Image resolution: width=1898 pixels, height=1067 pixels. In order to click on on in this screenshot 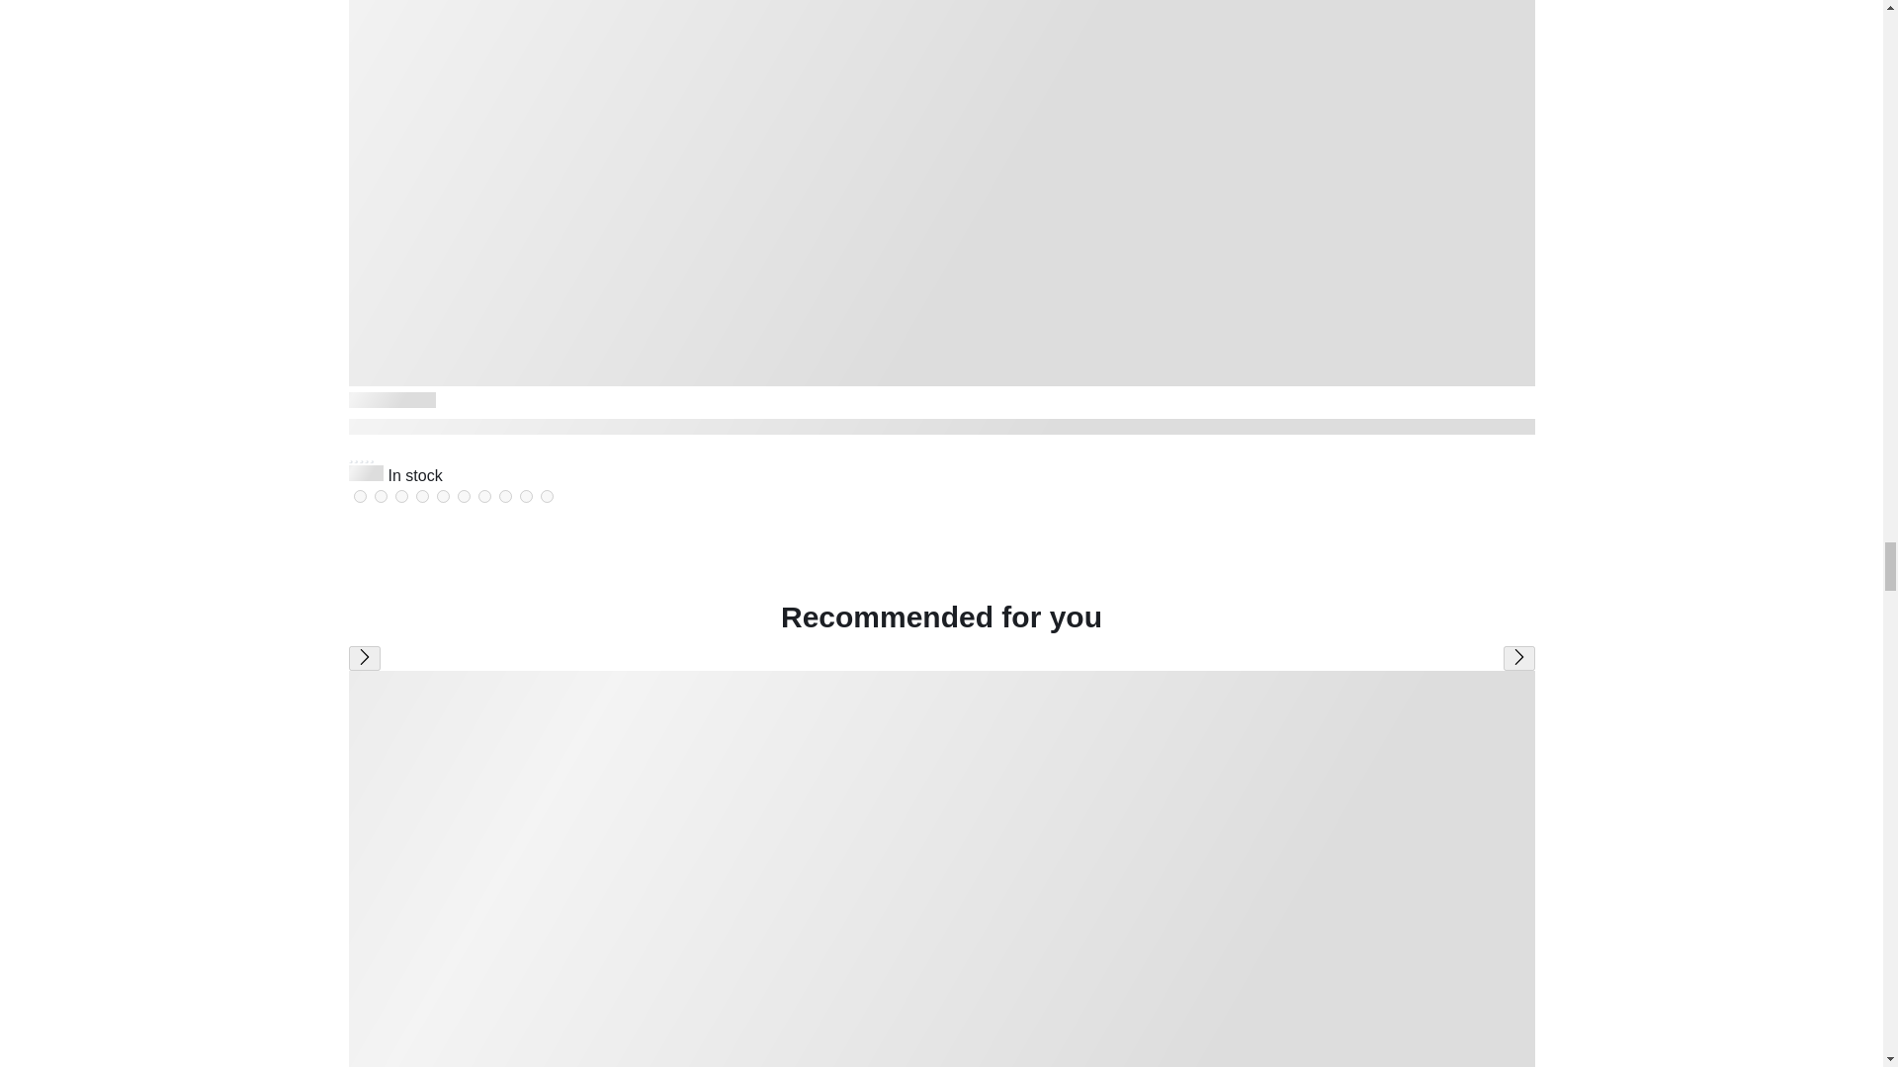, I will do `click(360, 496)`.